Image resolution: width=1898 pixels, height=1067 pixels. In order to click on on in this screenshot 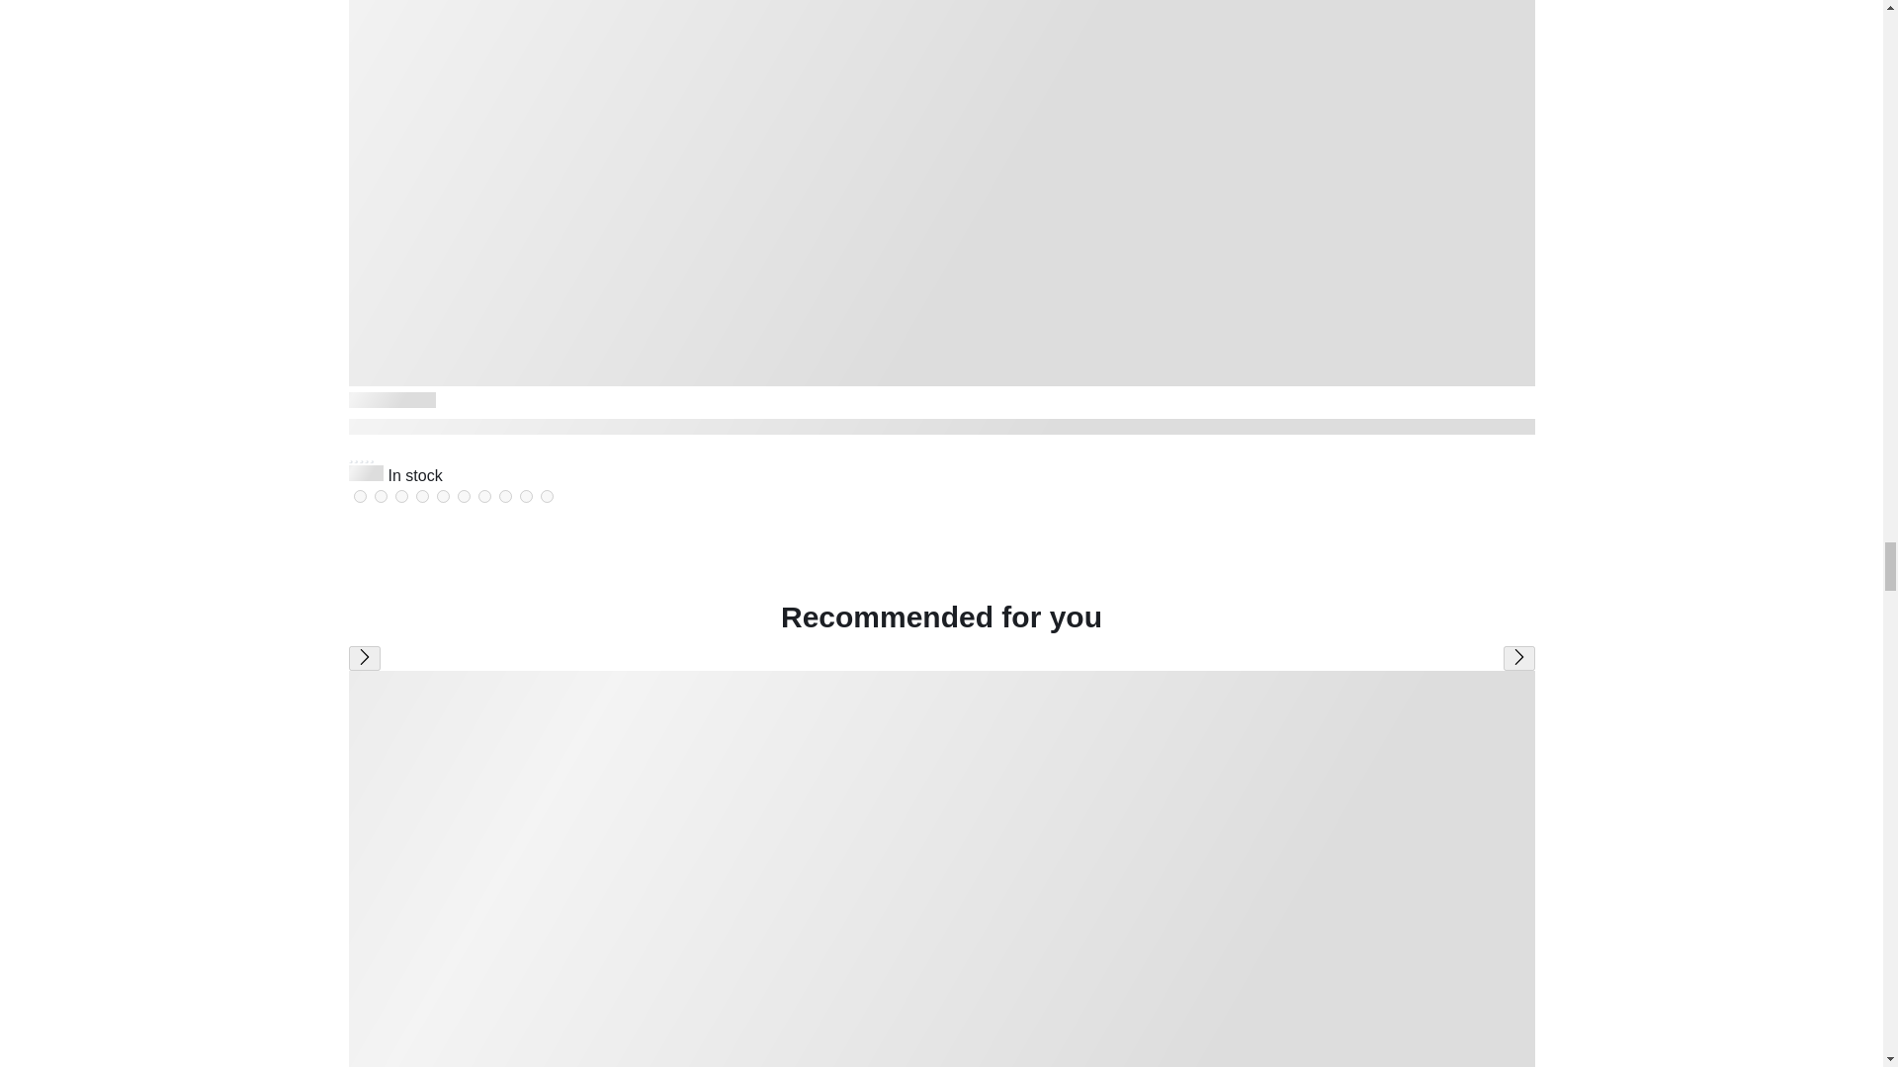, I will do `click(360, 496)`.